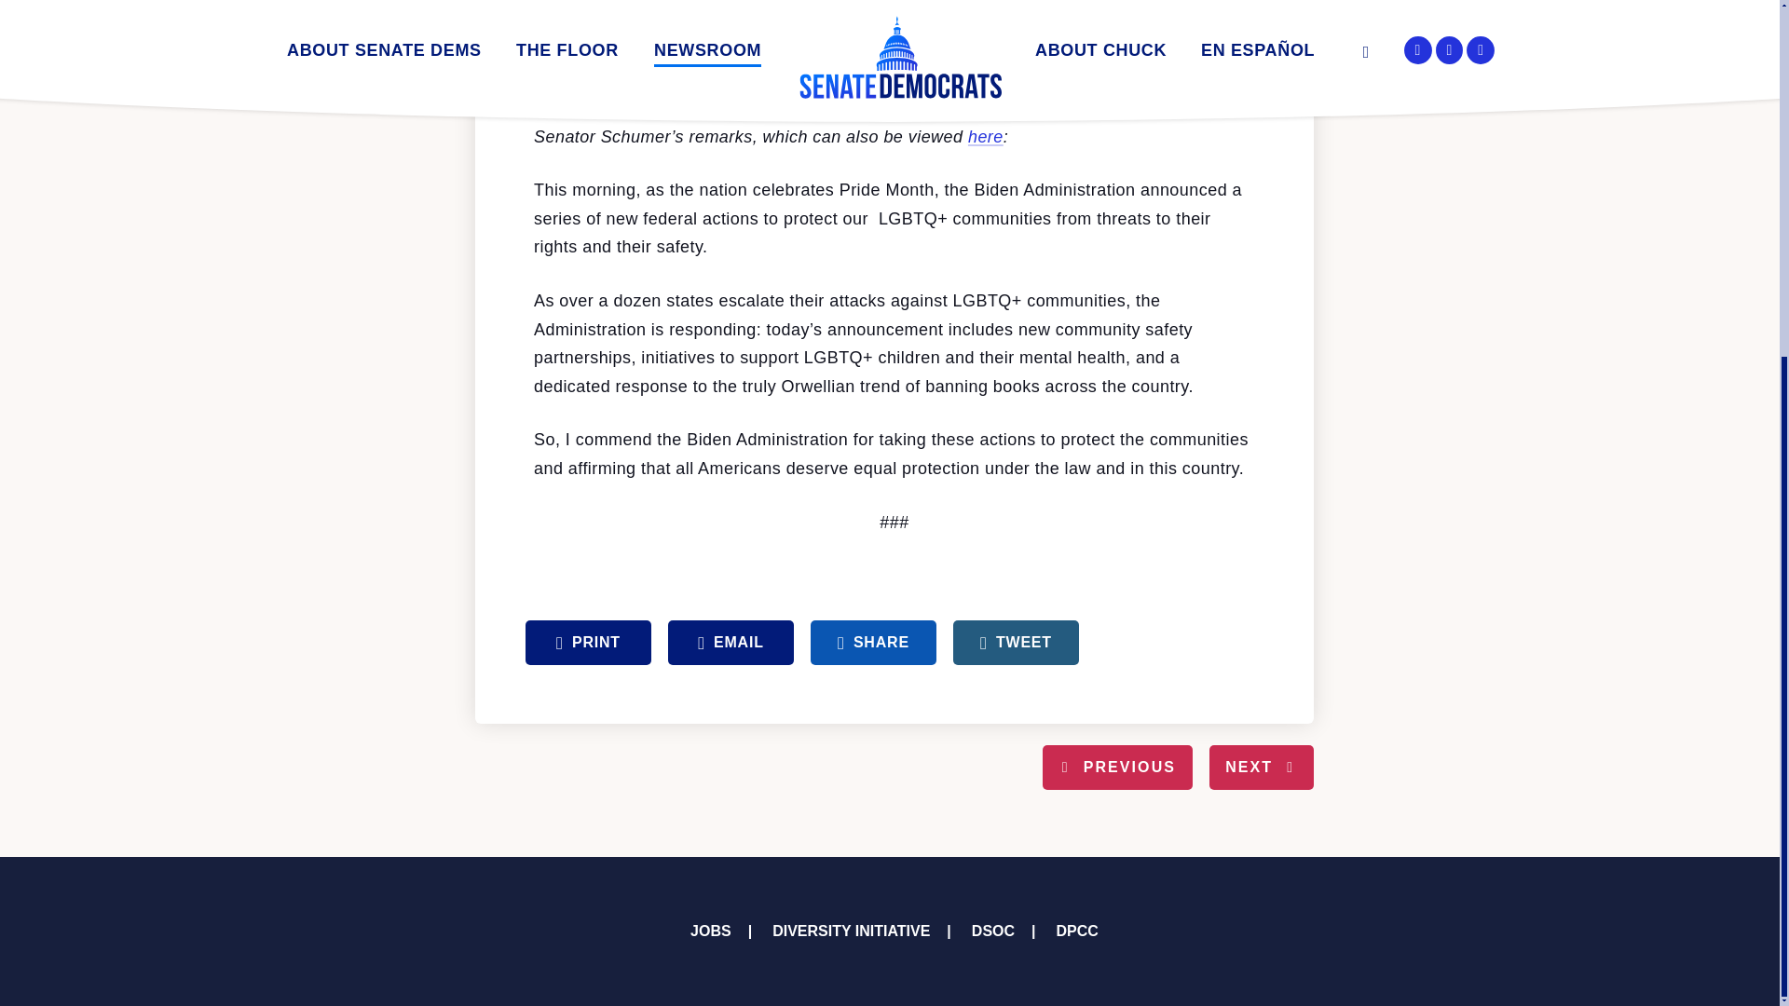 The image size is (1789, 1006). What do you see at coordinates (1118, 768) in the screenshot?
I see `PREVIOUS` at bounding box center [1118, 768].